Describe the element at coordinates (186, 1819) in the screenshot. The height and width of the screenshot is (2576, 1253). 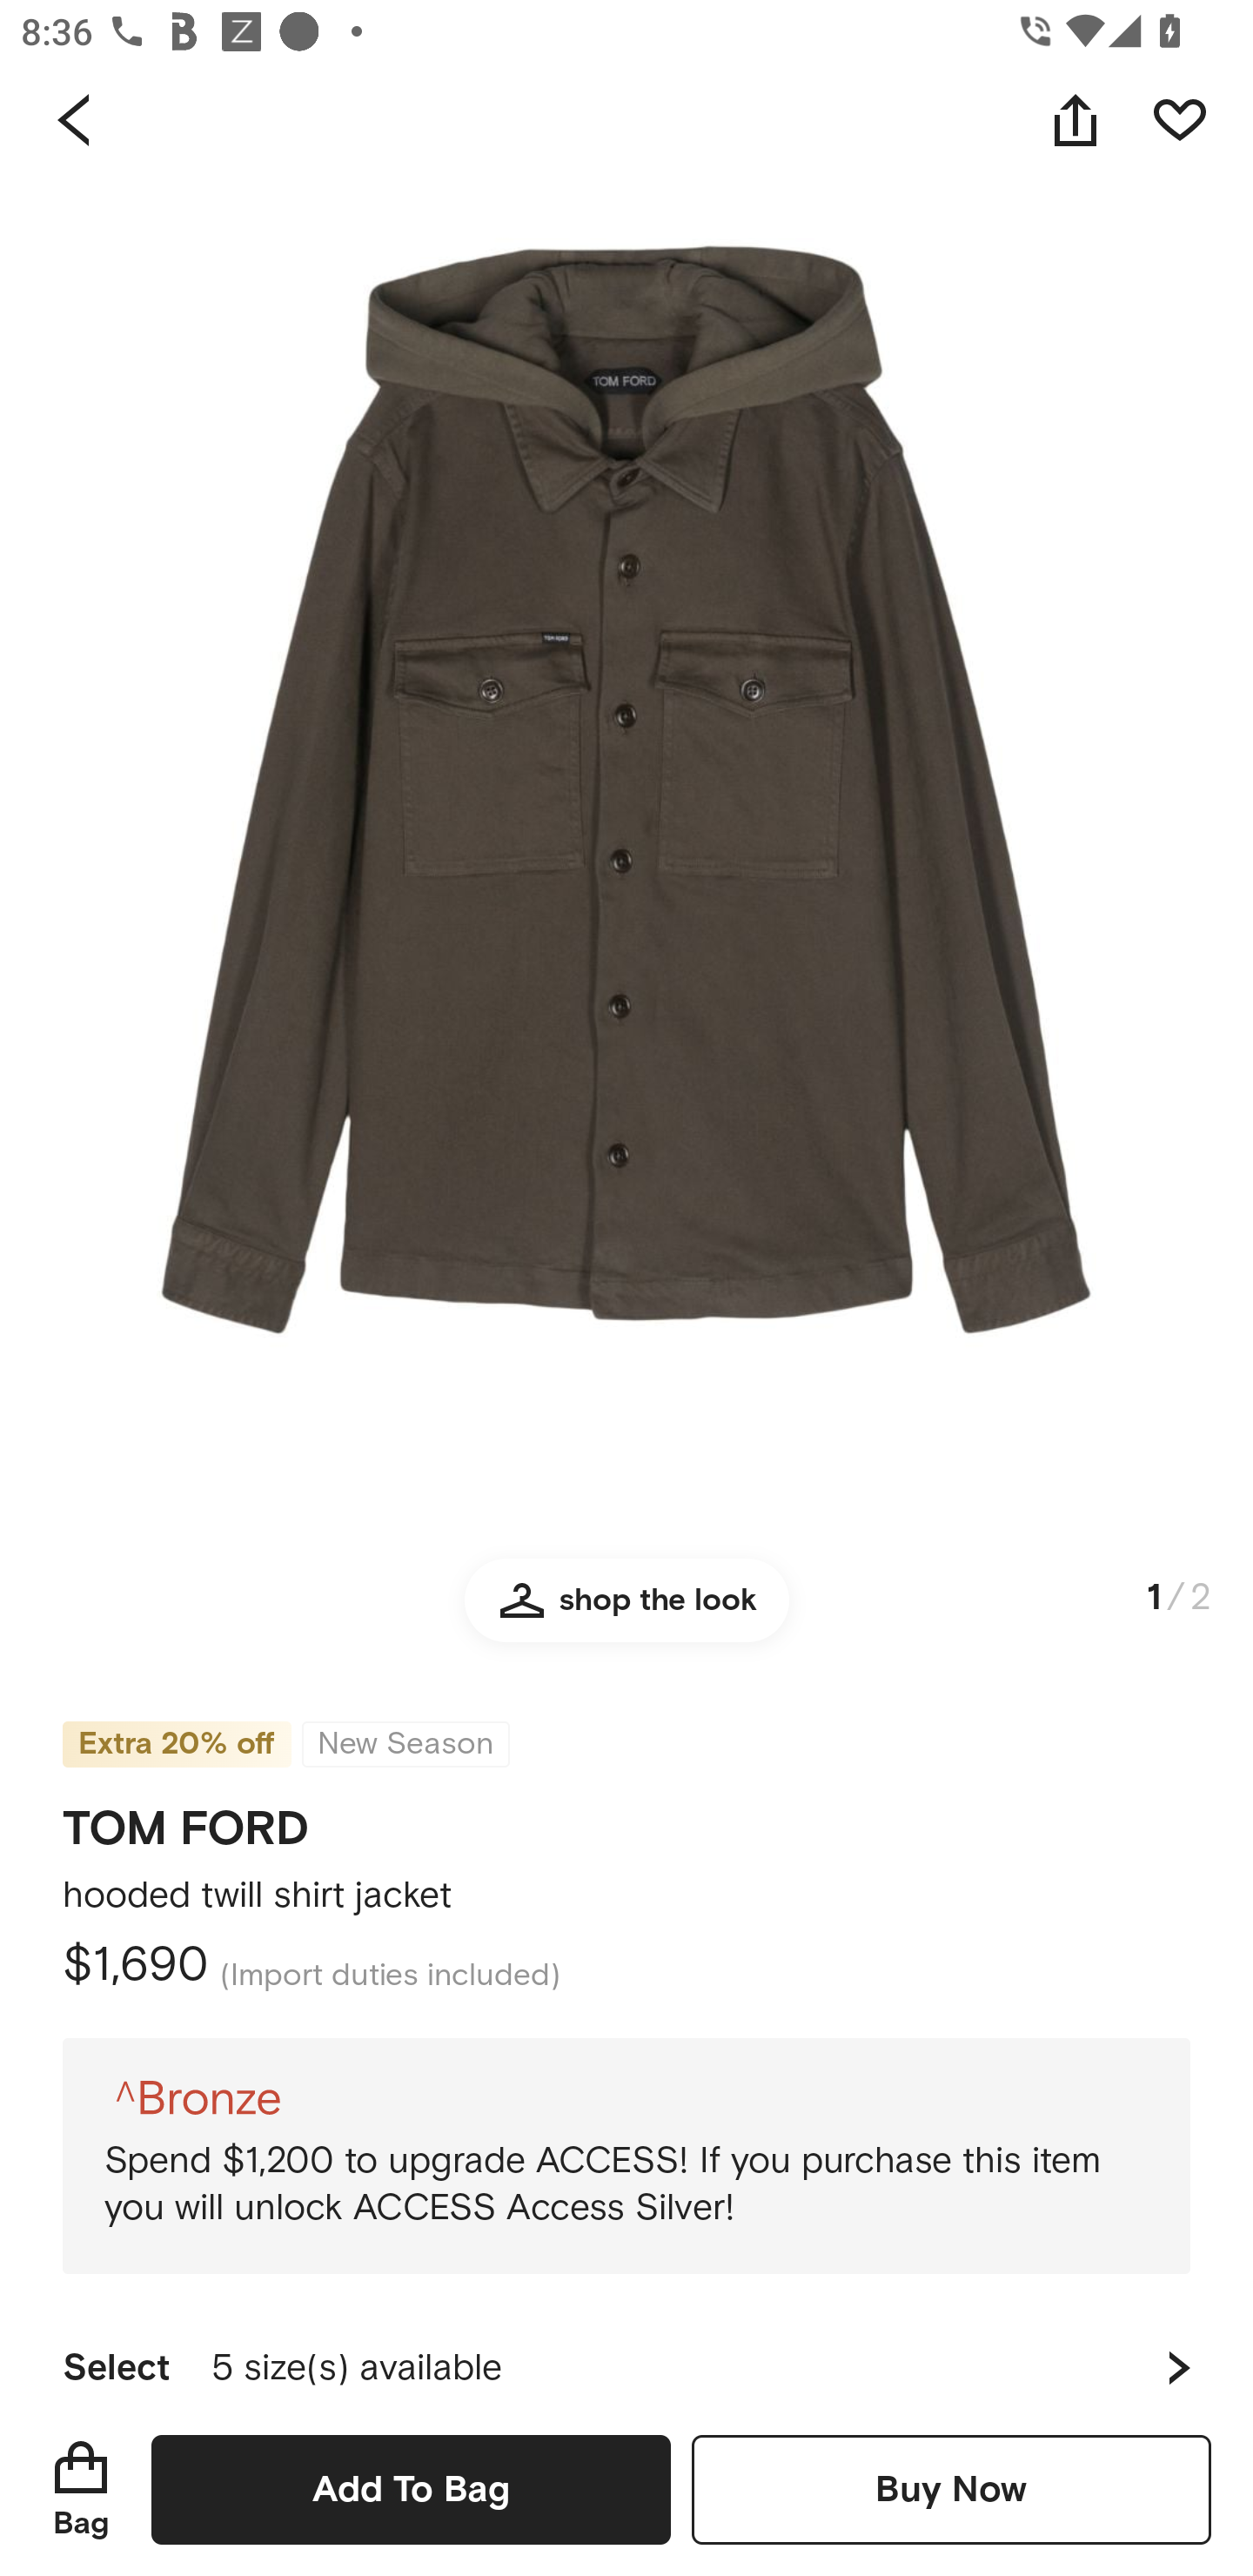
I see `TOM FORD` at that location.